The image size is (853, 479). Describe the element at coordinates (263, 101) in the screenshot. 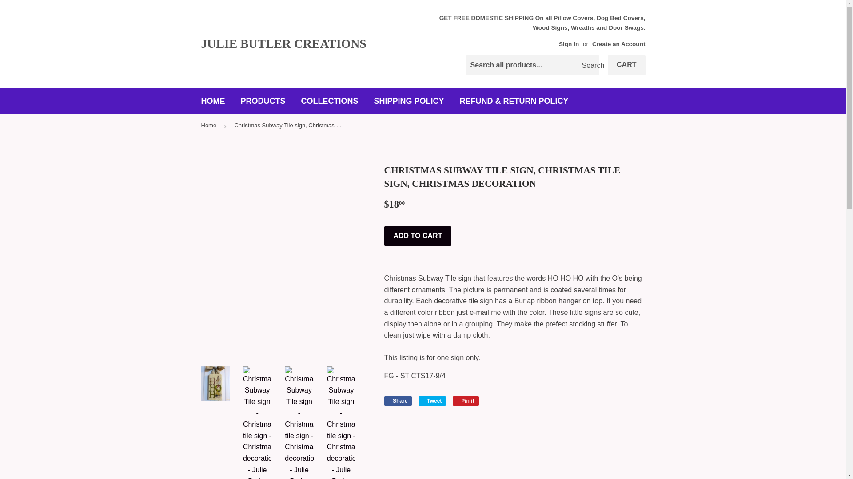

I see `PRODUCTS` at that location.